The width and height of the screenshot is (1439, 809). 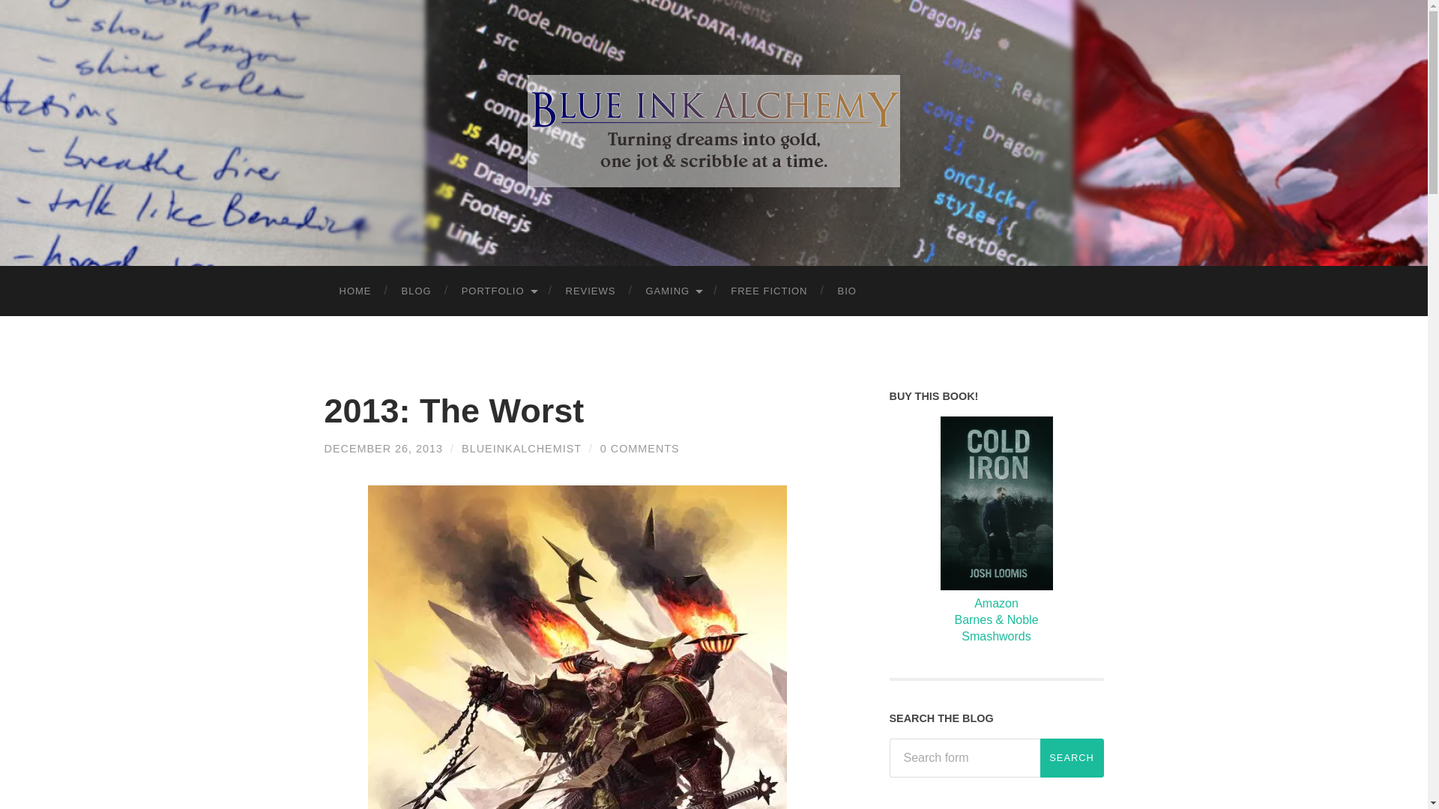 I want to click on GAMING, so click(x=672, y=291).